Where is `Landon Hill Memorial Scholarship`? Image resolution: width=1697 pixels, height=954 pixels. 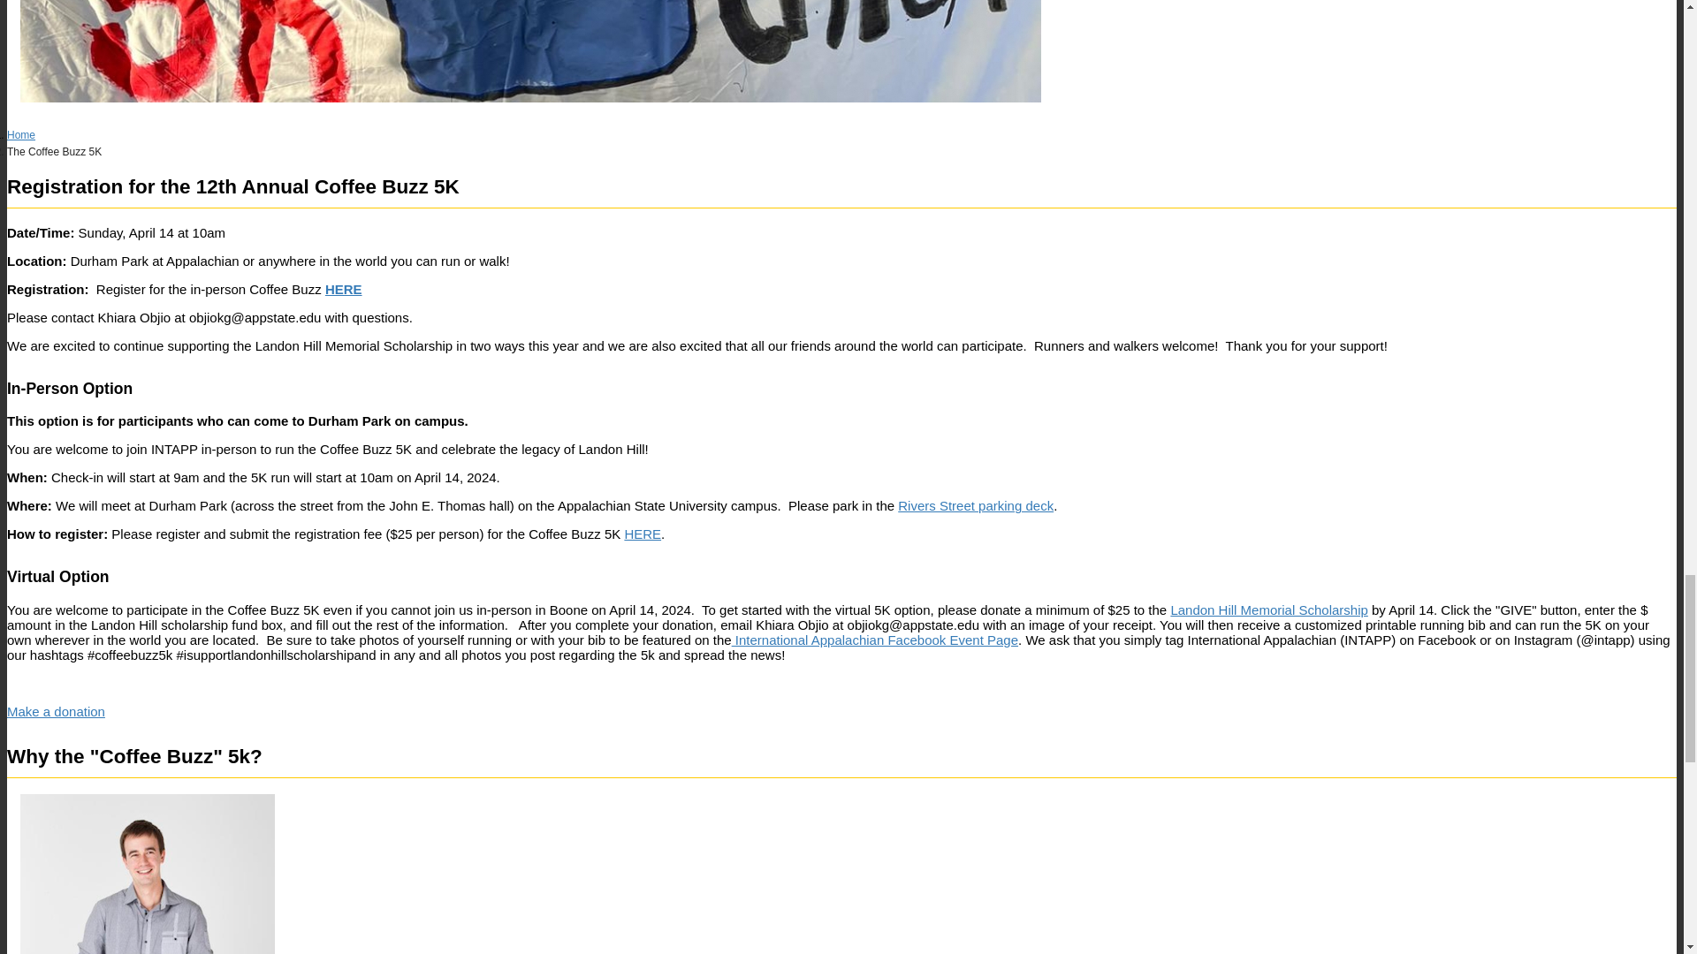 Landon Hill Memorial Scholarship is located at coordinates (1269, 609).